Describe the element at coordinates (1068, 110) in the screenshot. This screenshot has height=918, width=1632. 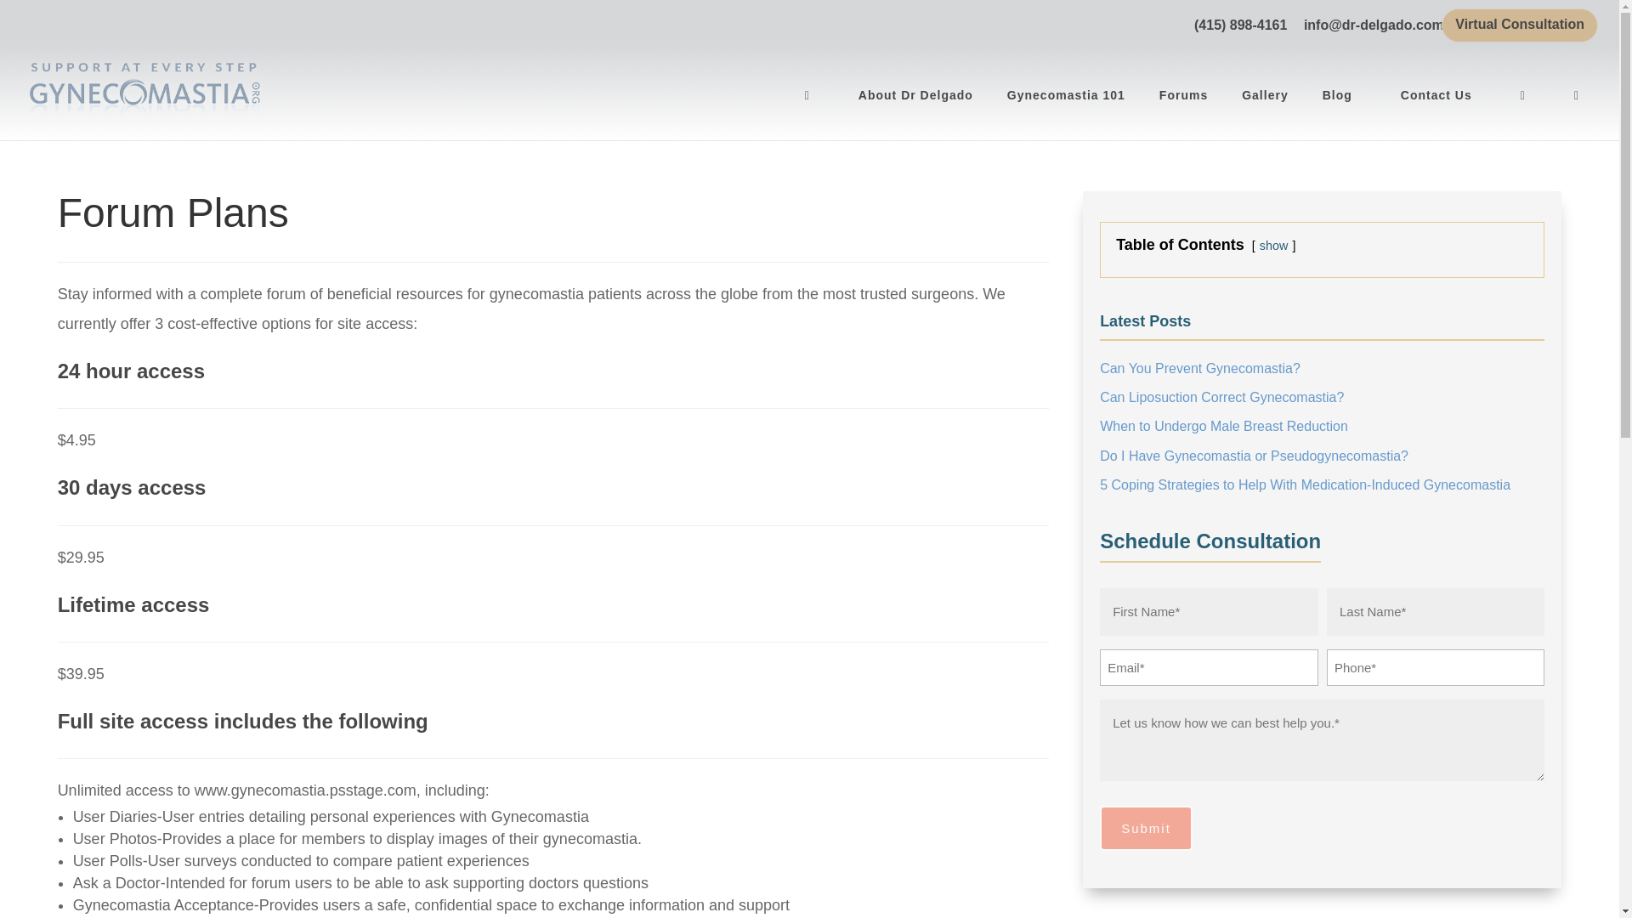
I see `Gynecomastia 101` at that location.